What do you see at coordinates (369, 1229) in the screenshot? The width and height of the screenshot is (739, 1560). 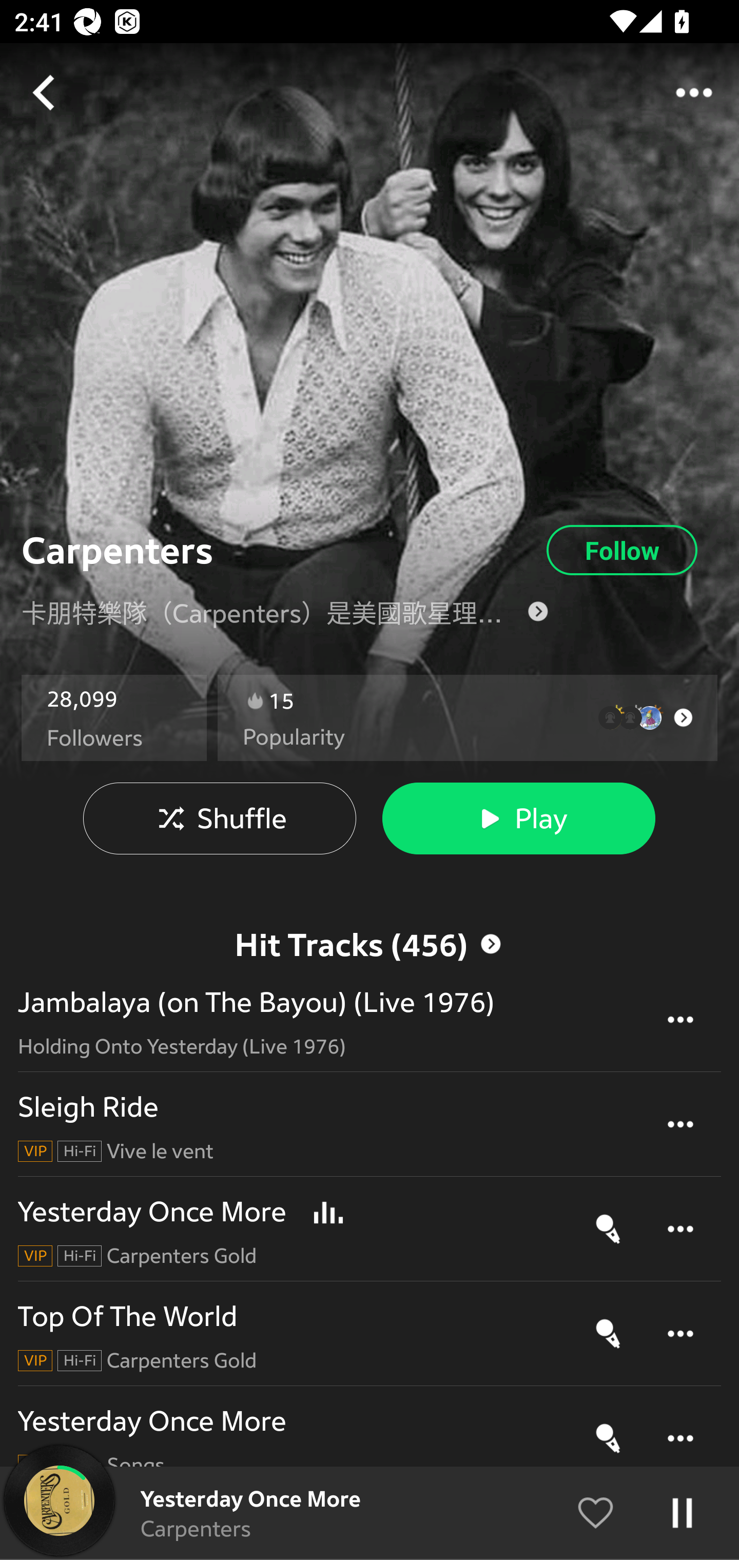 I see `Yesterday Once More VIP Hi-Fi Carpenters Gold` at bounding box center [369, 1229].